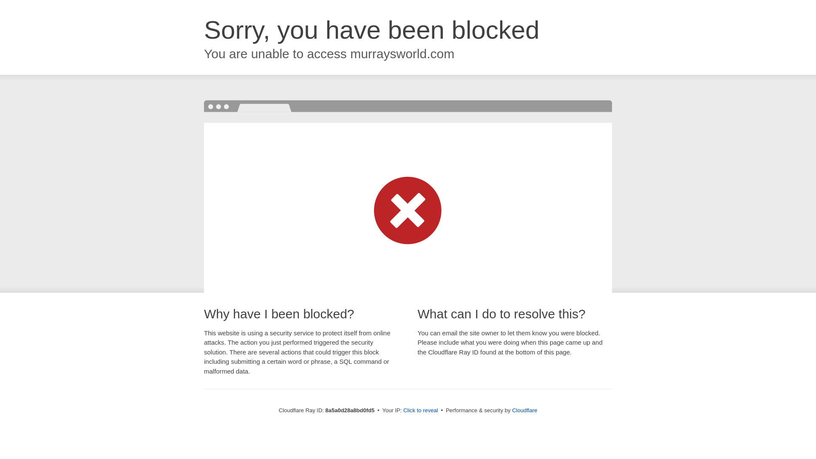 Image resolution: width=816 pixels, height=459 pixels. Describe the element at coordinates (421, 411) in the screenshot. I see `Click to reveal` at that location.